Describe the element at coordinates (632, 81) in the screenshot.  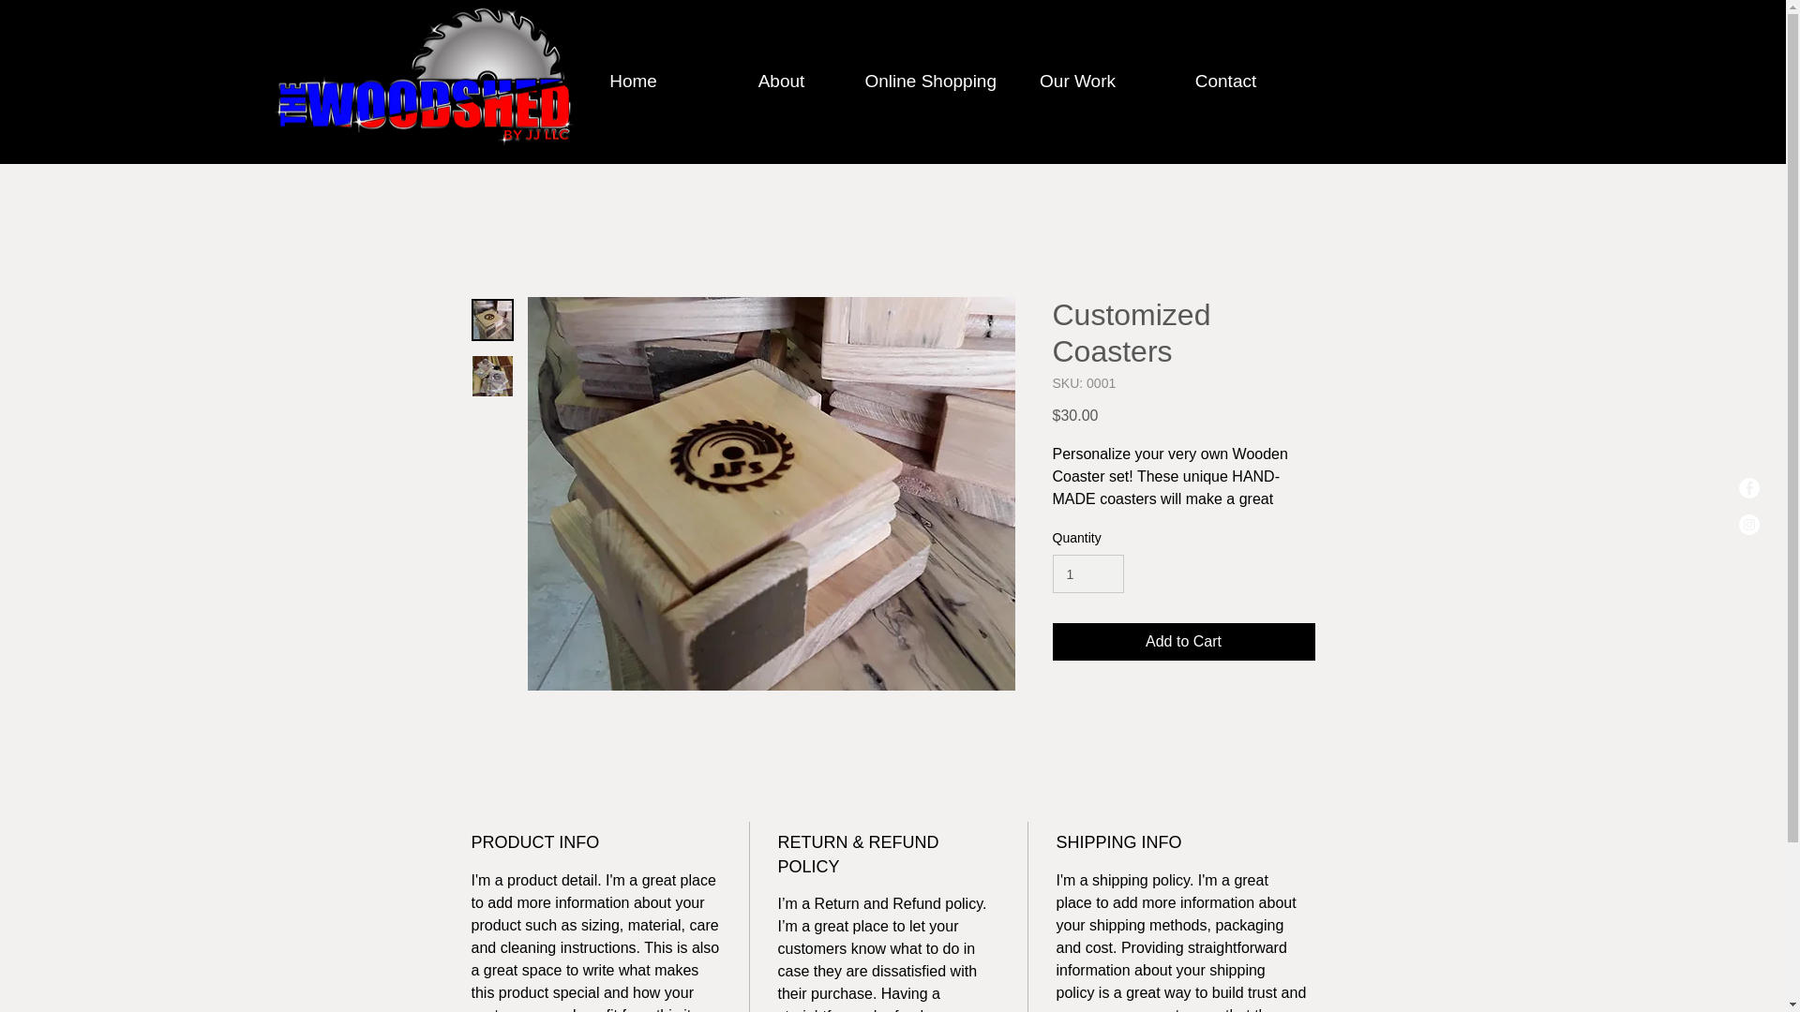
I see `Home` at that location.